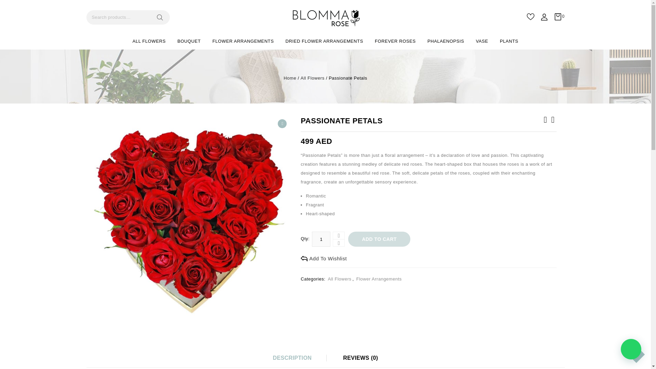 This screenshot has width=656, height=369. I want to click on SEARCH, so click(162, 17).